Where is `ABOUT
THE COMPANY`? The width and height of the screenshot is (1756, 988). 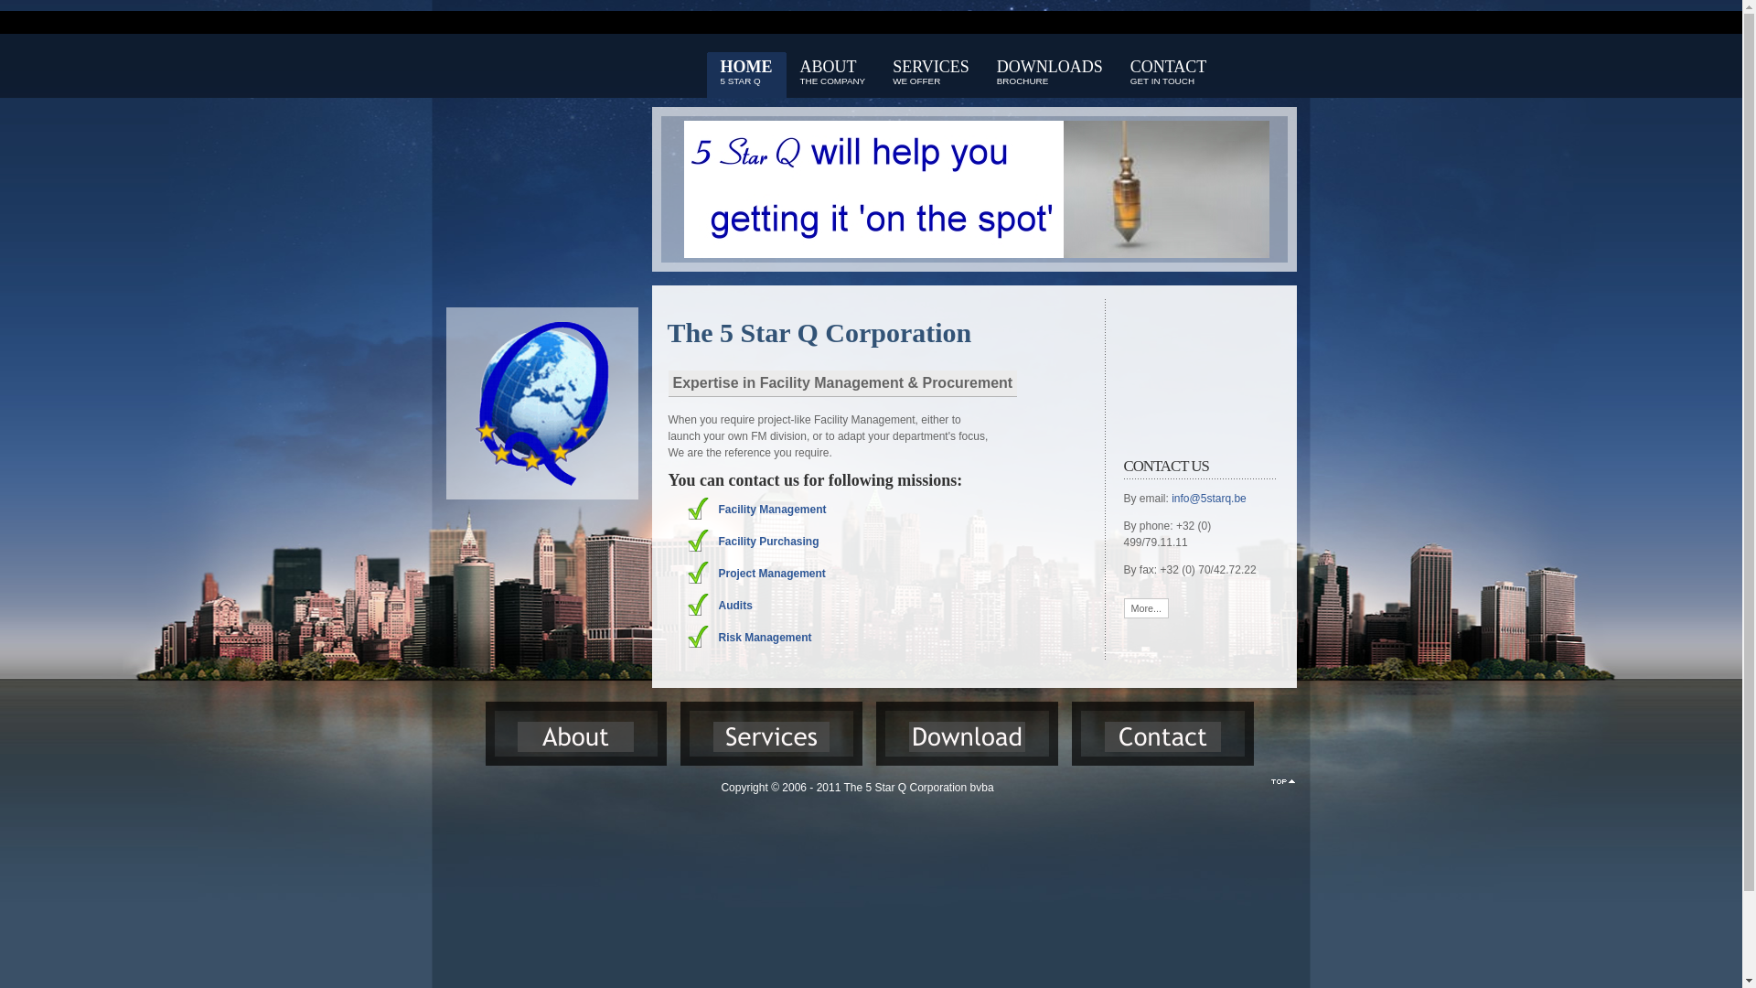
ABOUT
THE COMPANY is located at coordinates (833, 75).